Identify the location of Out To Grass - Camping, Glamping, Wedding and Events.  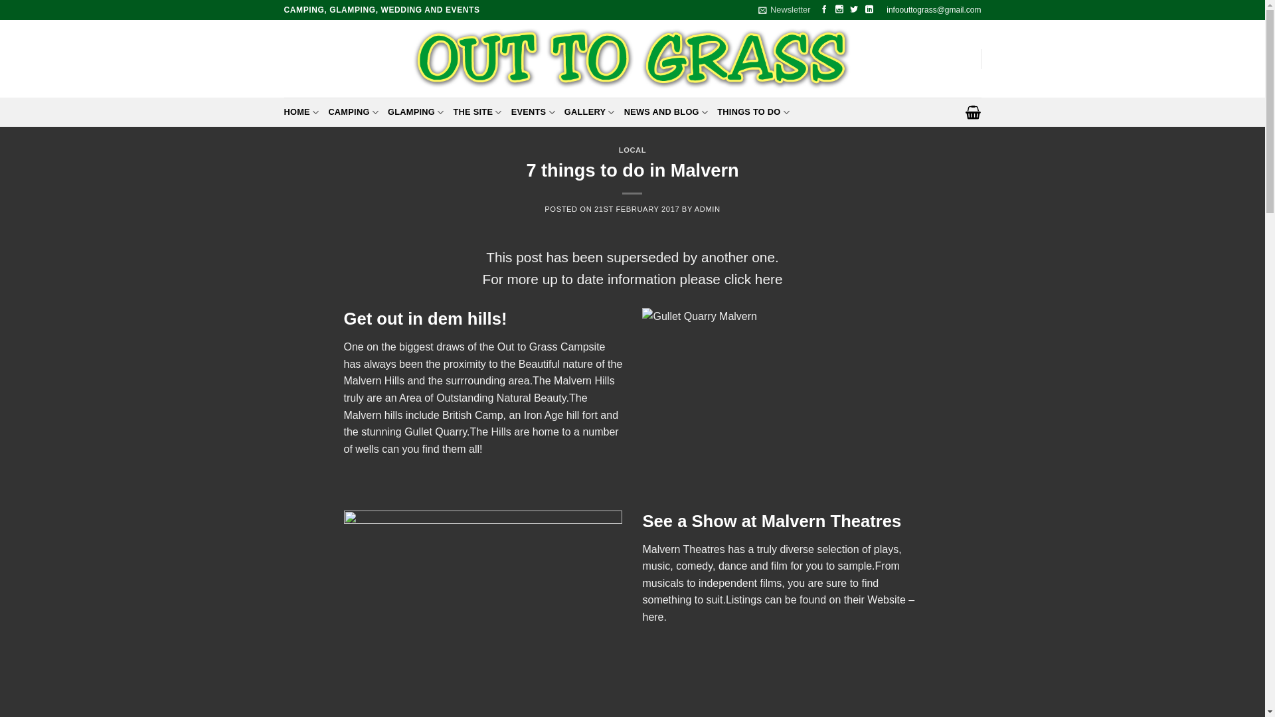
(632, 58).